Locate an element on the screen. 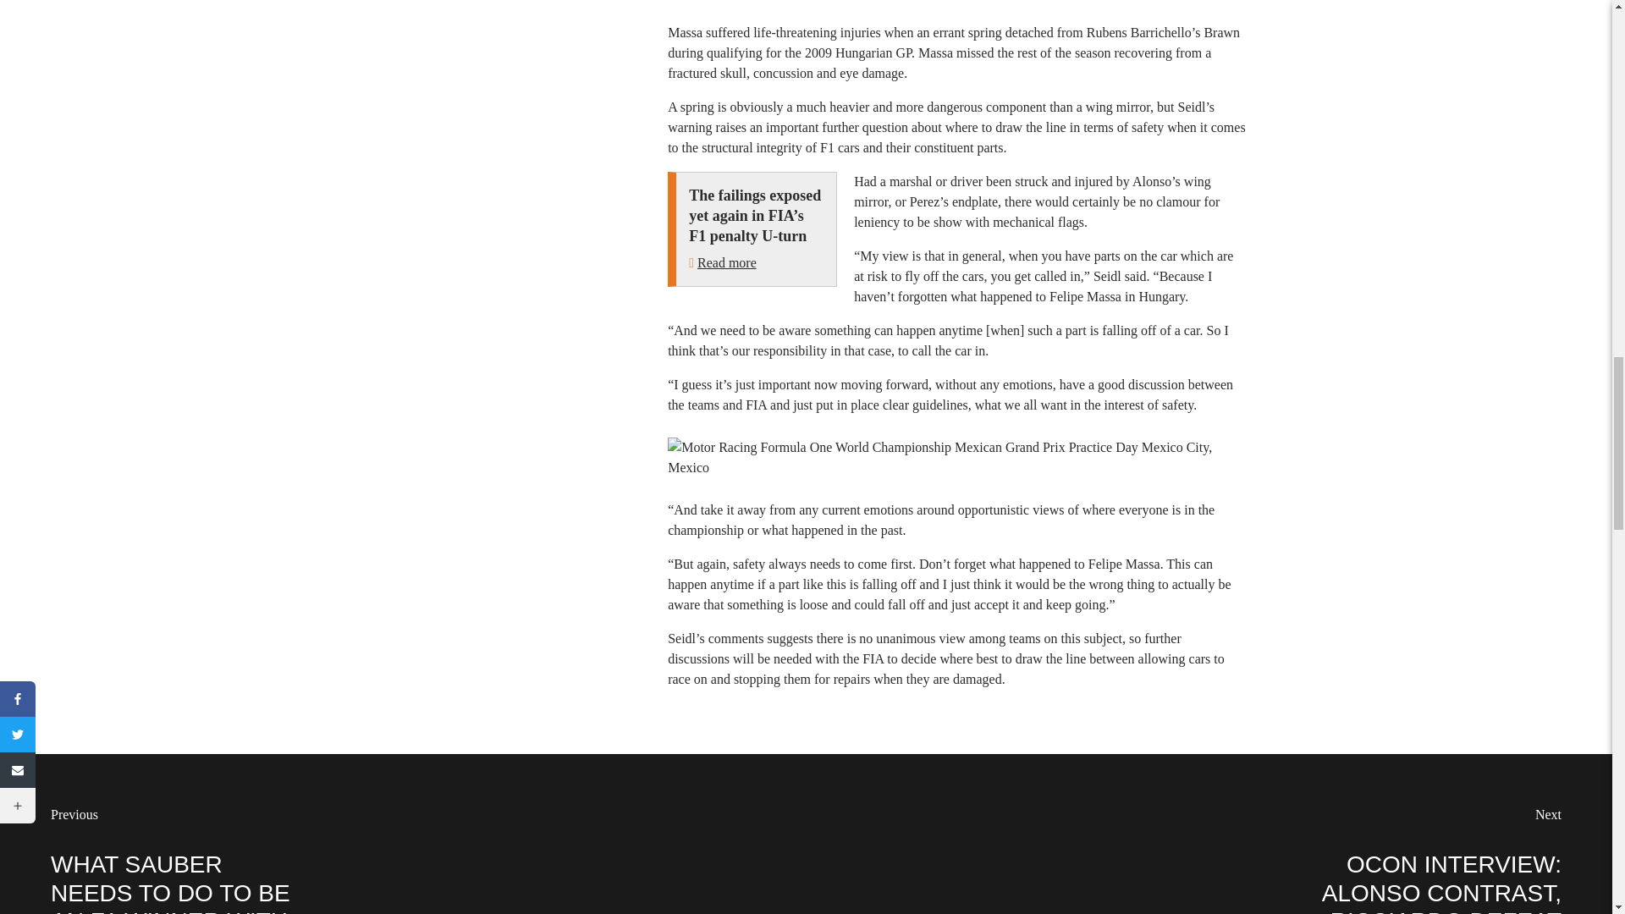 The height and width of the screenshot is (914, 1625). WHAT SAUBER NEEDS TO DO TO BE AN F1 WINNER WITH AUDI is located at coordinates (170, 882).